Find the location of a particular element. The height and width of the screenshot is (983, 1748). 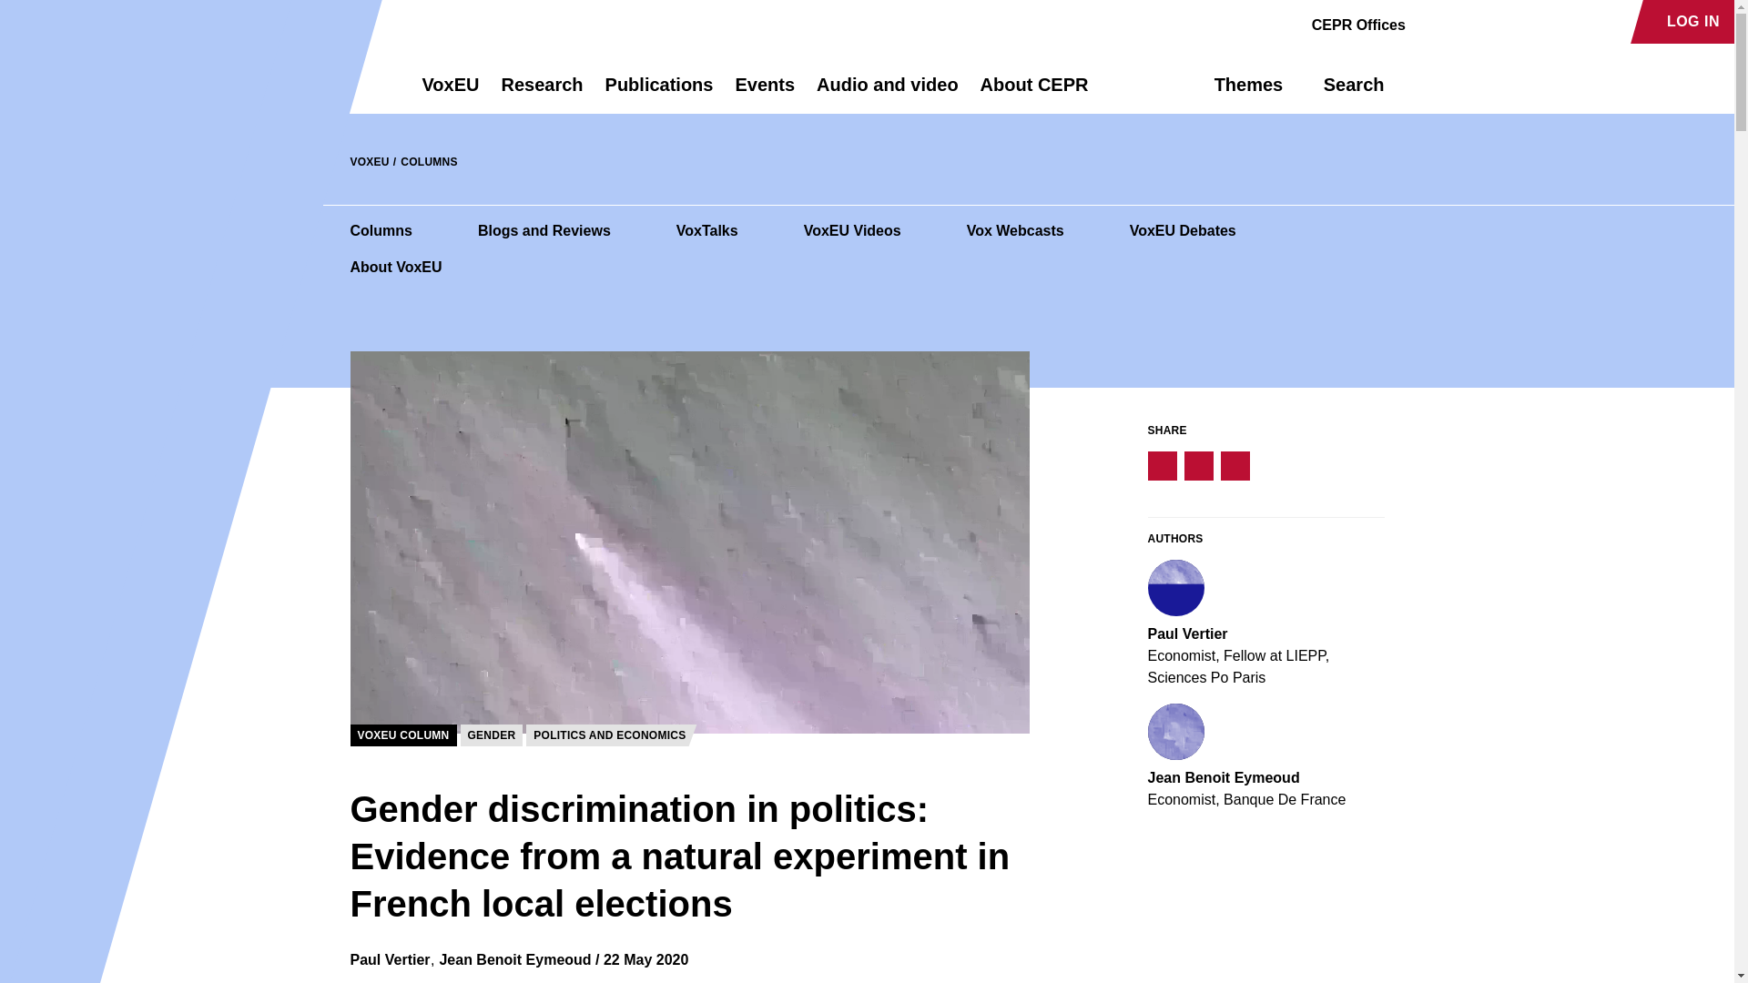

Research is located at coordinates (541, 93).